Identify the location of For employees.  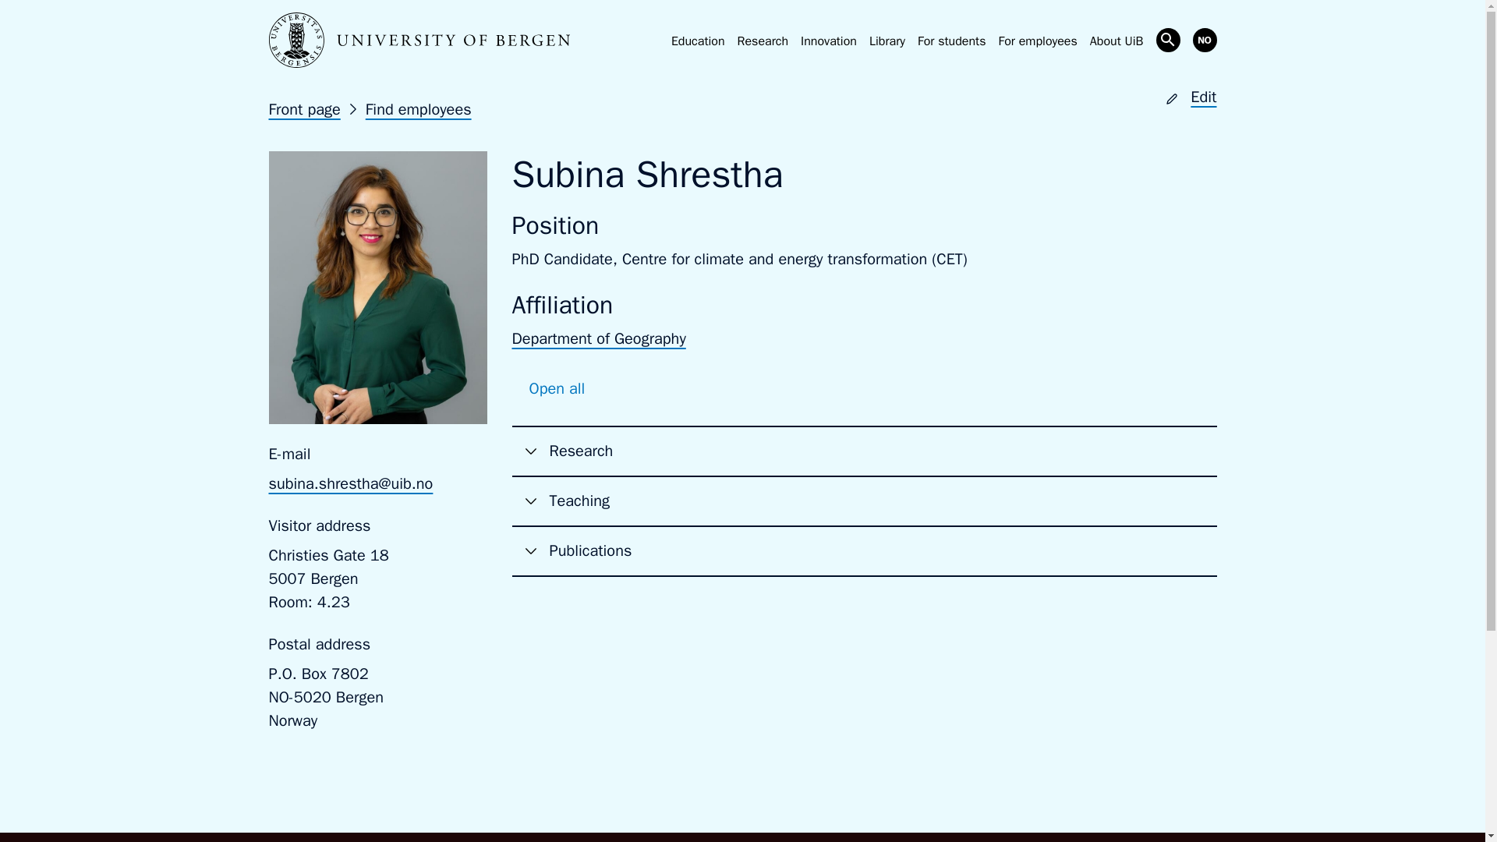
(1037, 41).